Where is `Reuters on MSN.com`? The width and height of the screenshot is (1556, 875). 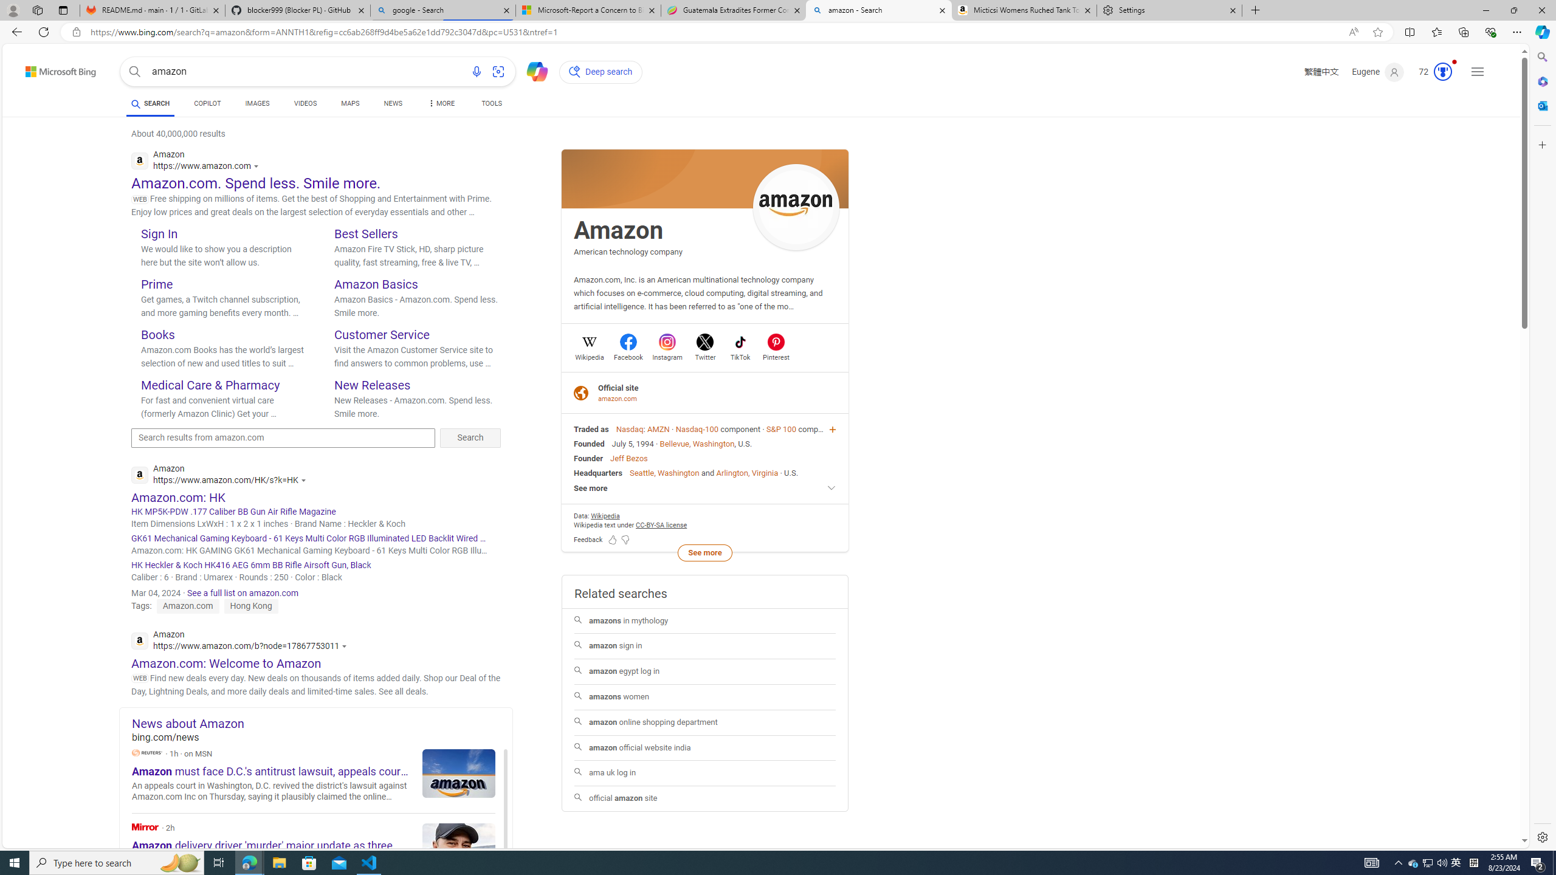
Reuters on MSN.com is located at coordinates (147, 752).